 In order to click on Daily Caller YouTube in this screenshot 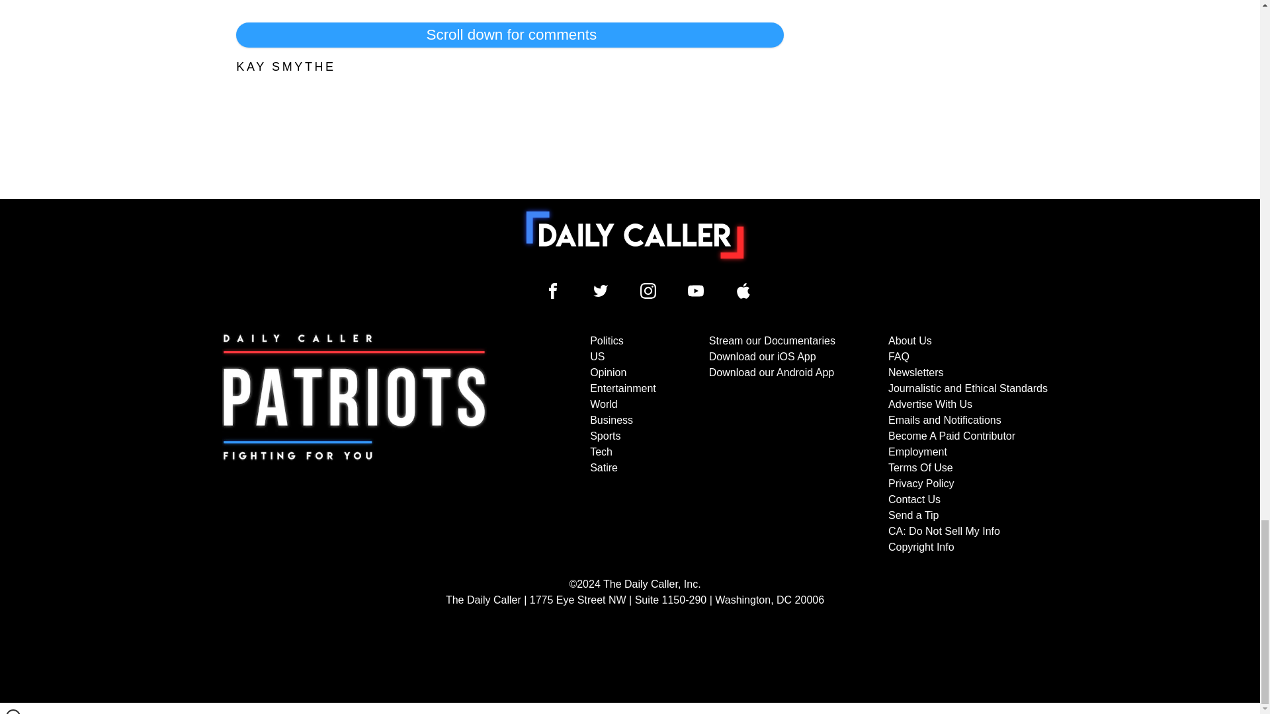, I will do `click(743, 291)`.